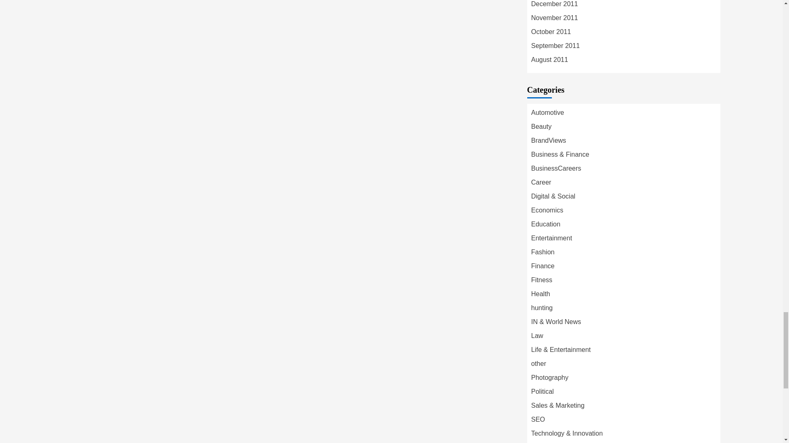  What do you see at coordinates (542, 308) in the screenshot?
I see `hunting` at bounding box center [542, 308].